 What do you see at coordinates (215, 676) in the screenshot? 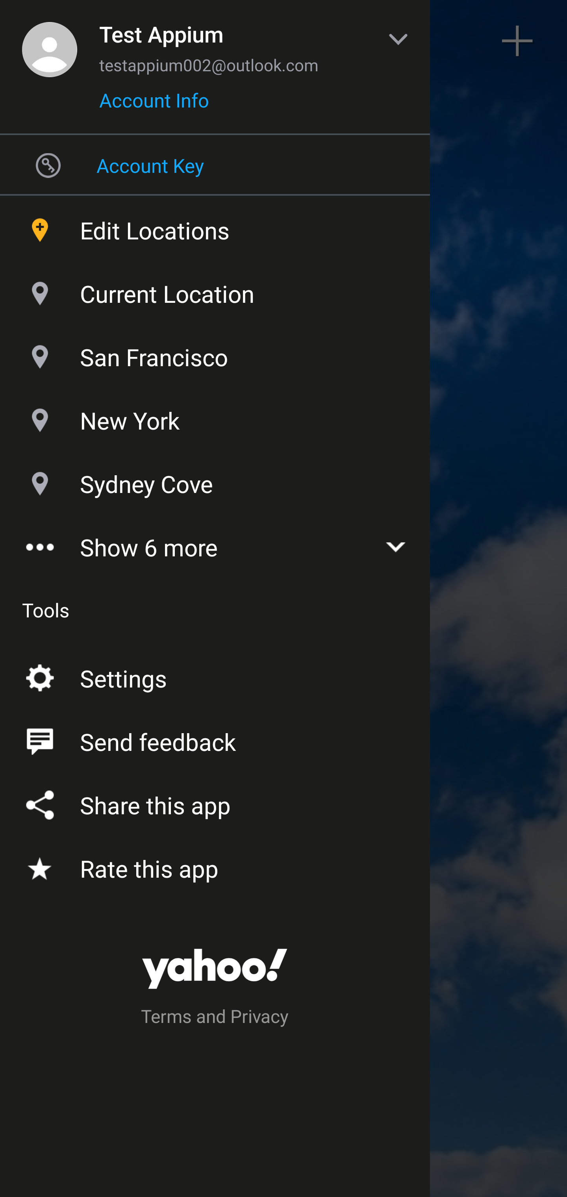
I see `Settings` at bounding box center [215, 676].